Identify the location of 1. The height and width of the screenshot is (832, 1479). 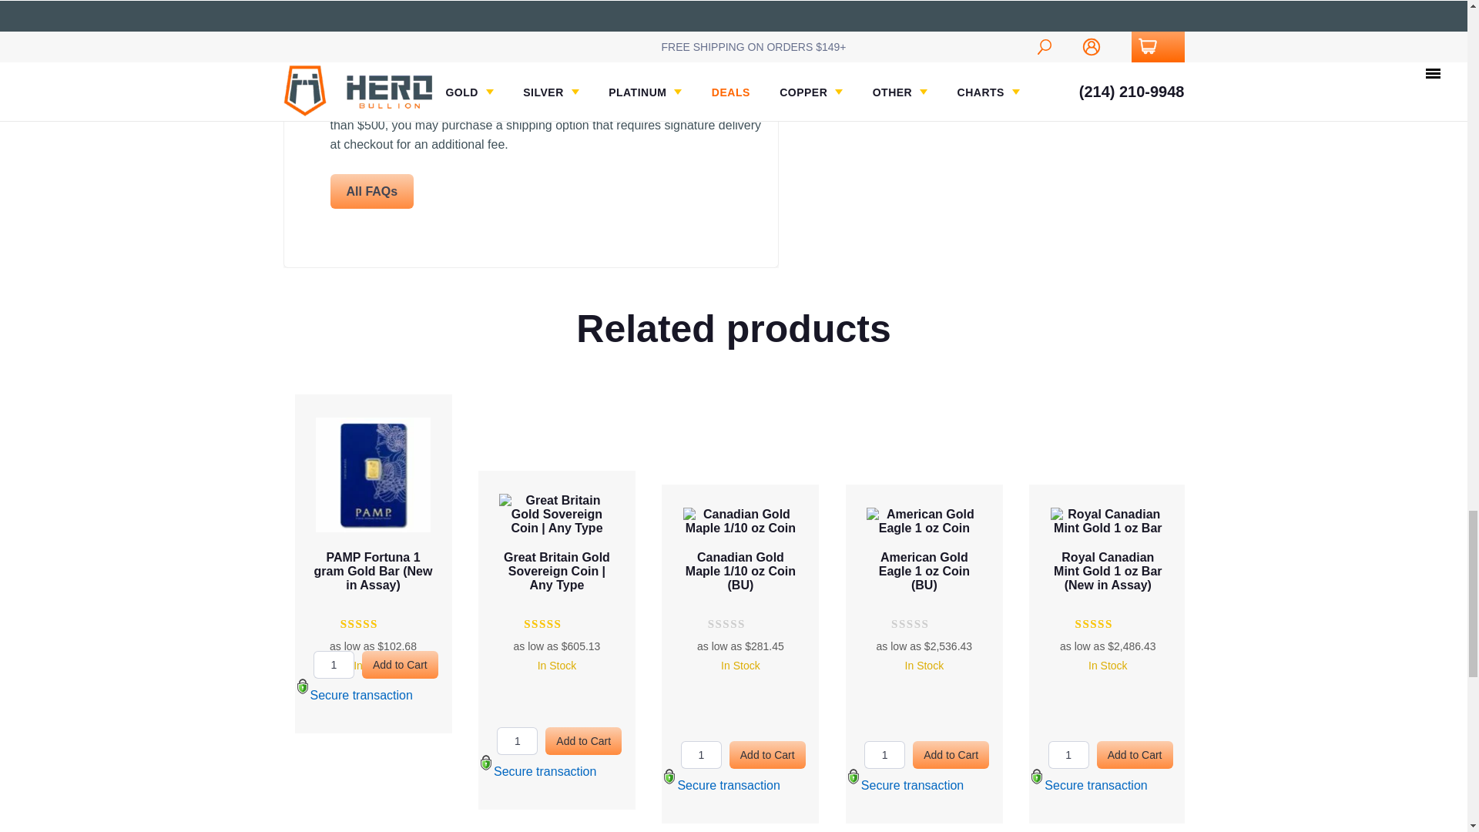
(701, 300).